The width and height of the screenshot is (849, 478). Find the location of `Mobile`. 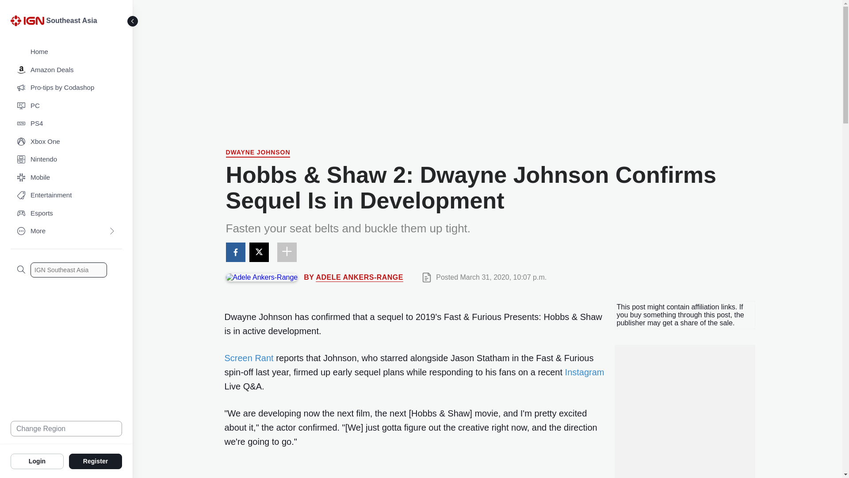

Mobile is located at coordinates (66, 178).